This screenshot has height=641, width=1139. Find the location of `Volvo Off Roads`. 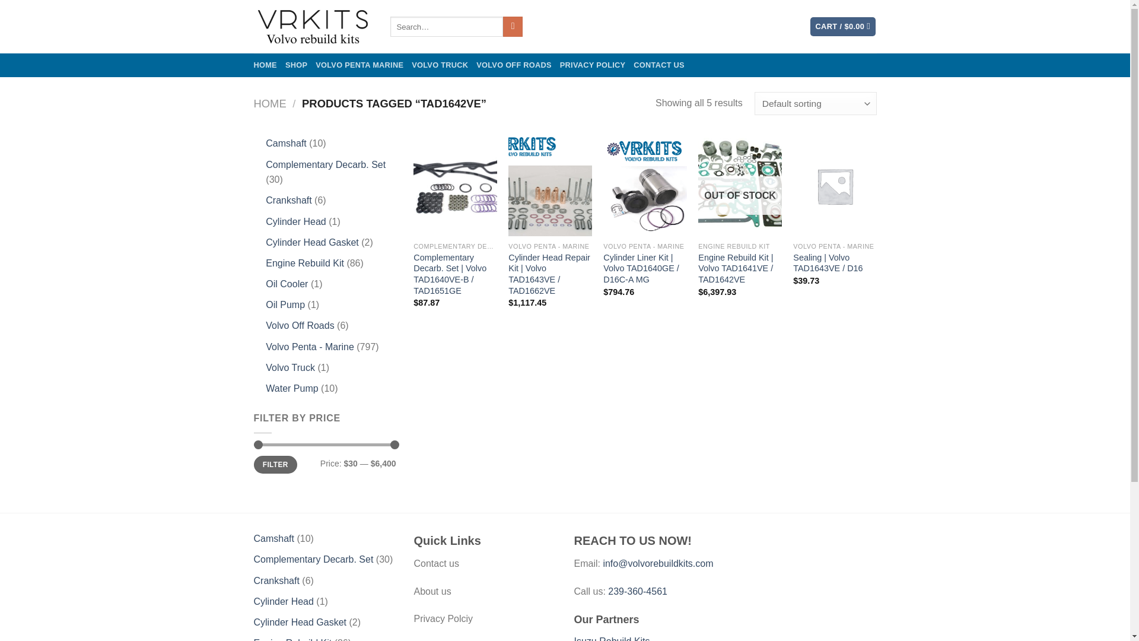

Volvo Off Roads is located at coordinates (299, 325).